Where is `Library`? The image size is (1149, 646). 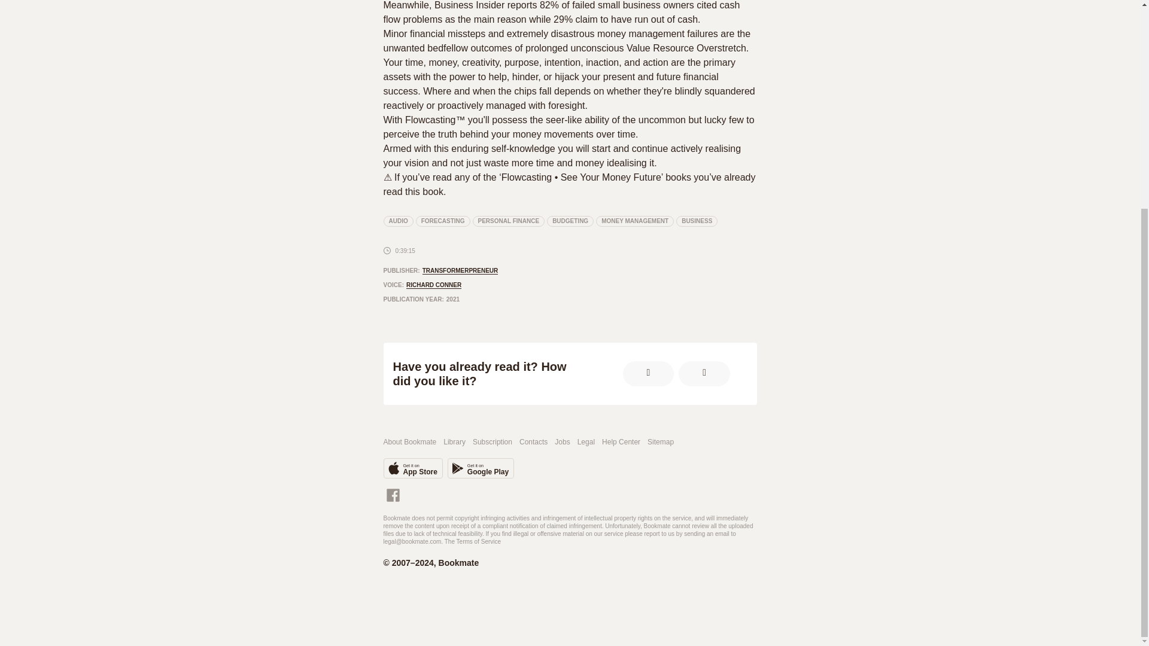 Library is located at coordinates (454, 443).